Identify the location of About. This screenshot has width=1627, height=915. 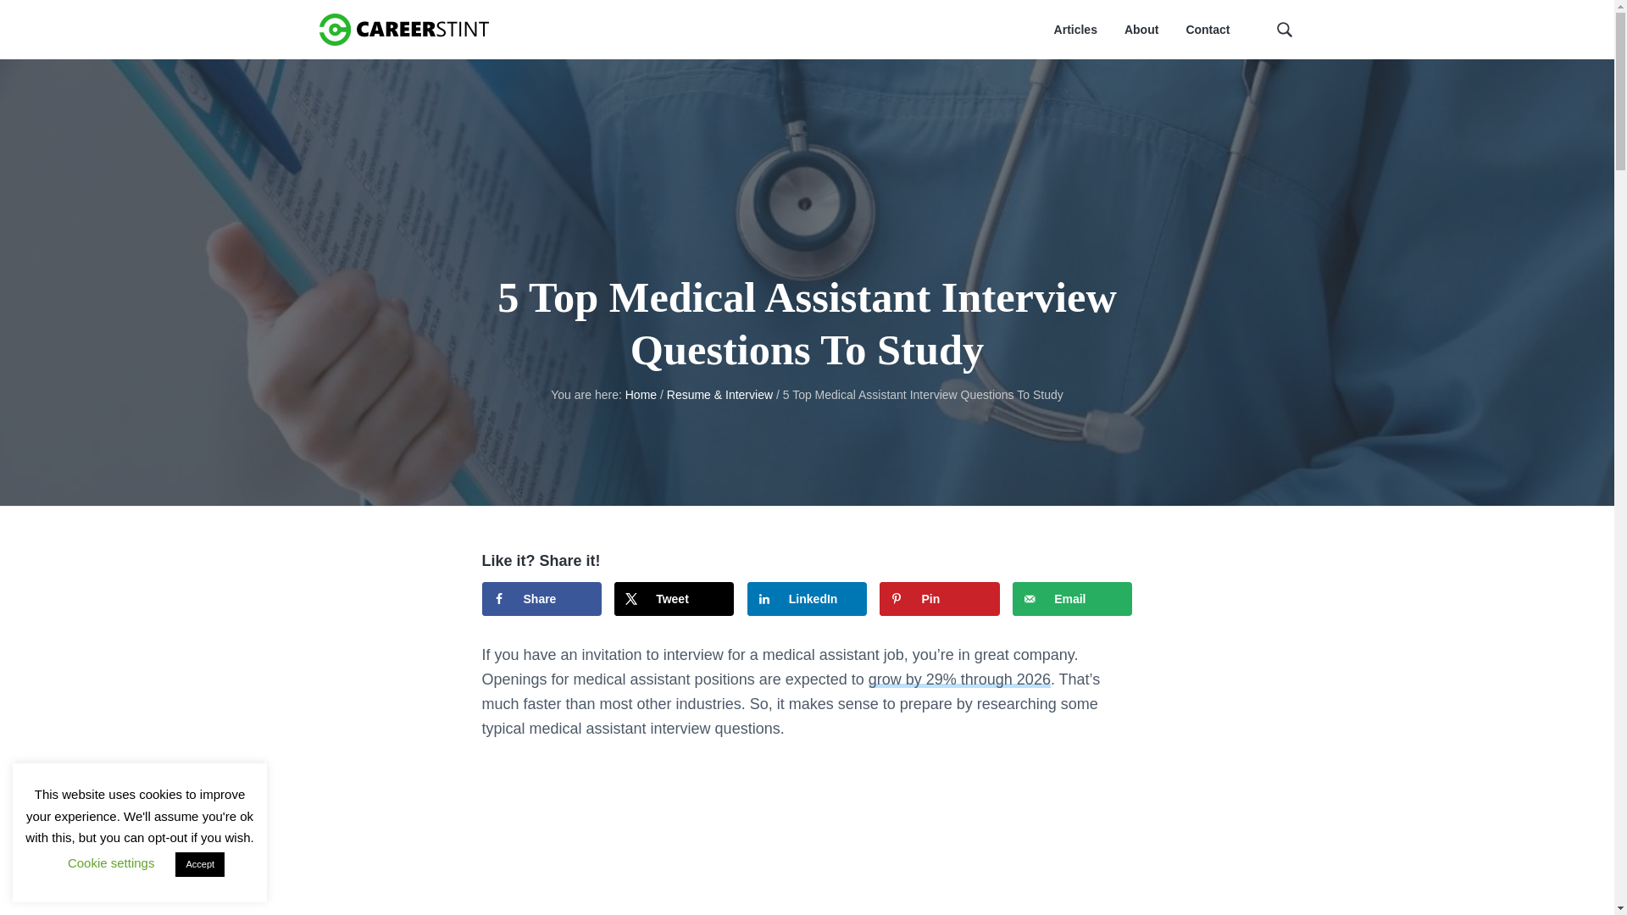
(1141, 30).